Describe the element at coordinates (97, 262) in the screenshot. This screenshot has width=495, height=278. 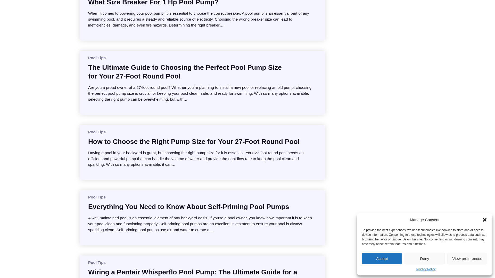
I see `Pool Tips` at that location.